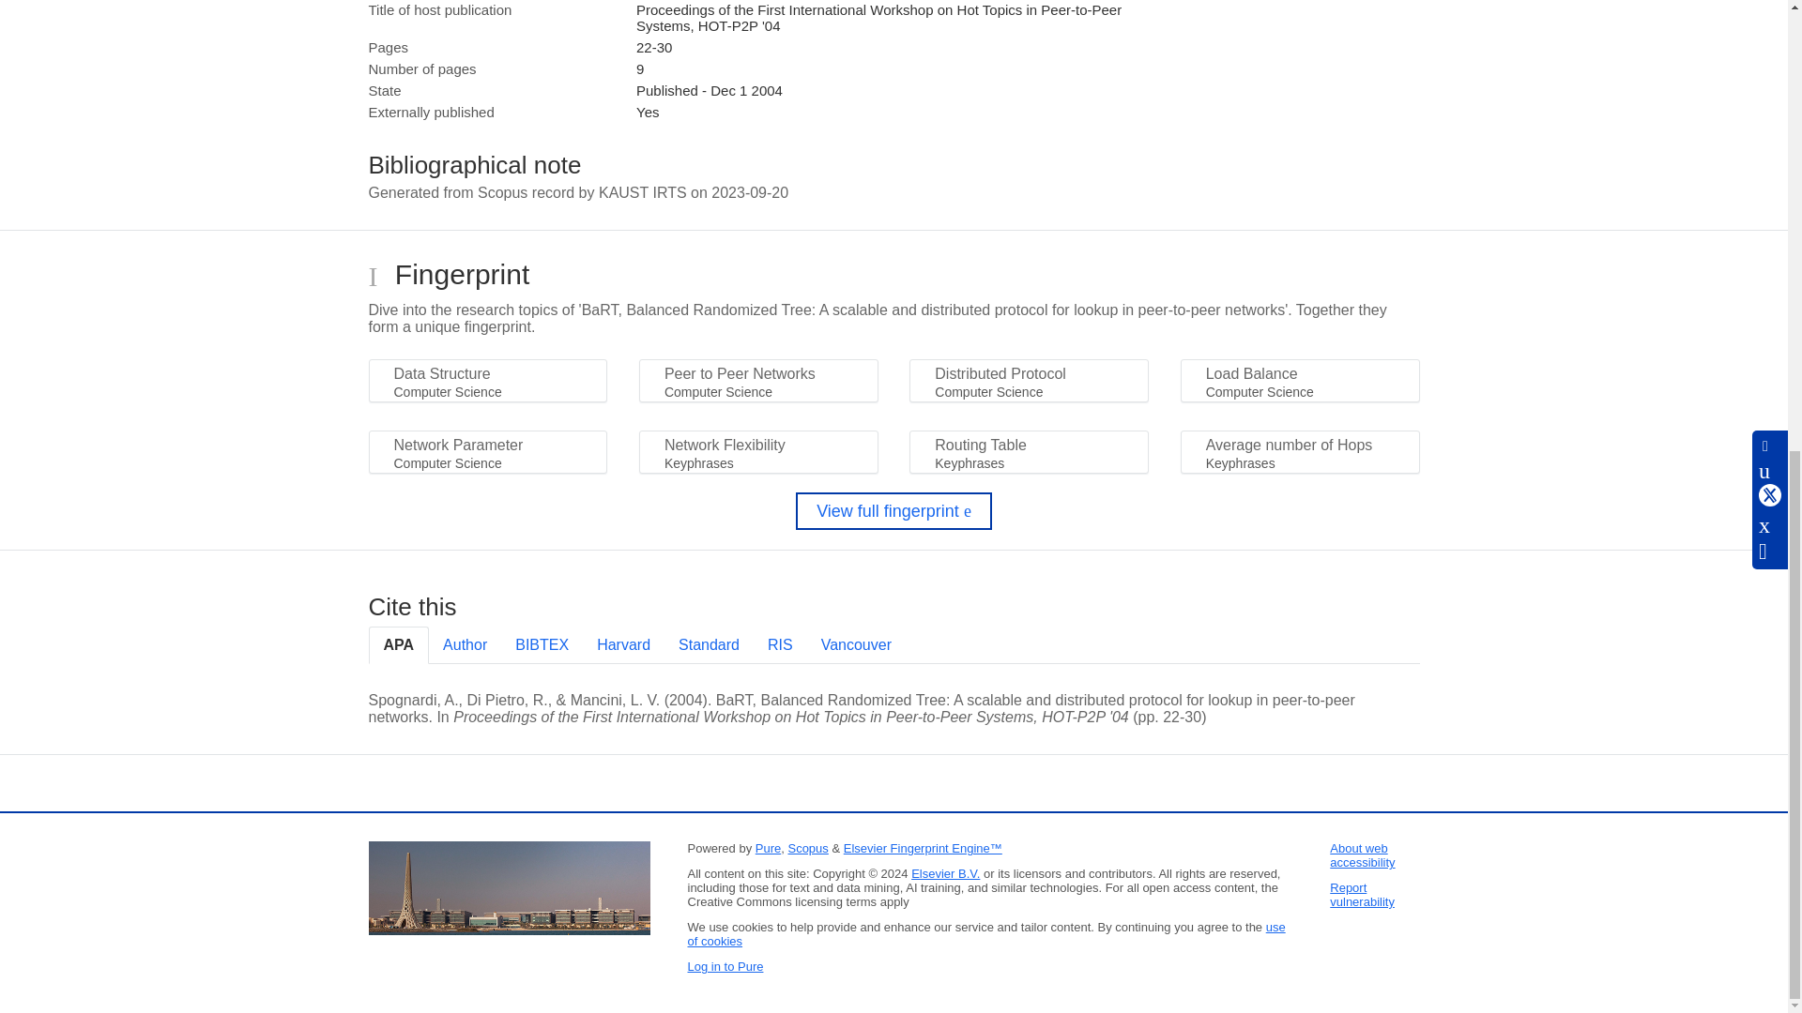  Describe the element at coordinates (768, 848) in the screenshot. I see `Pure` at that location.